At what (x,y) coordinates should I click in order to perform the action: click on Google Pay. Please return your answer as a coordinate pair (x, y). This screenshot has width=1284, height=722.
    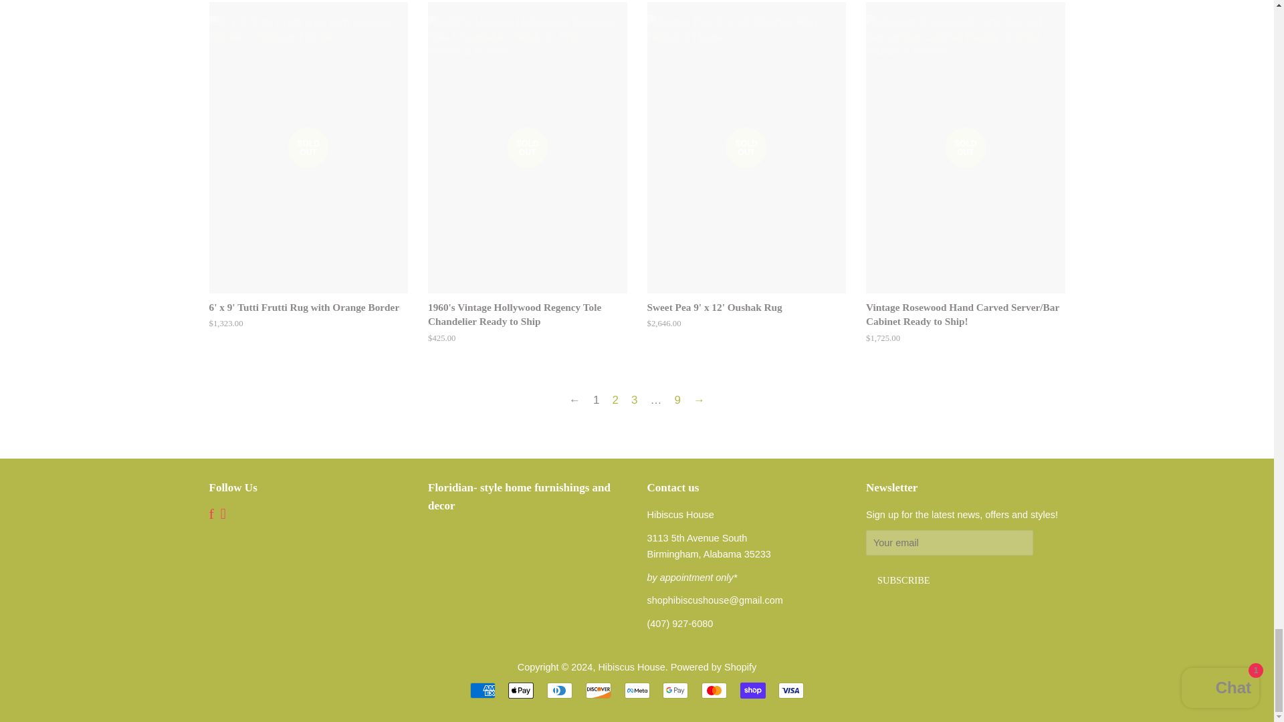
    Looking at the image, I should click on (675, 690).